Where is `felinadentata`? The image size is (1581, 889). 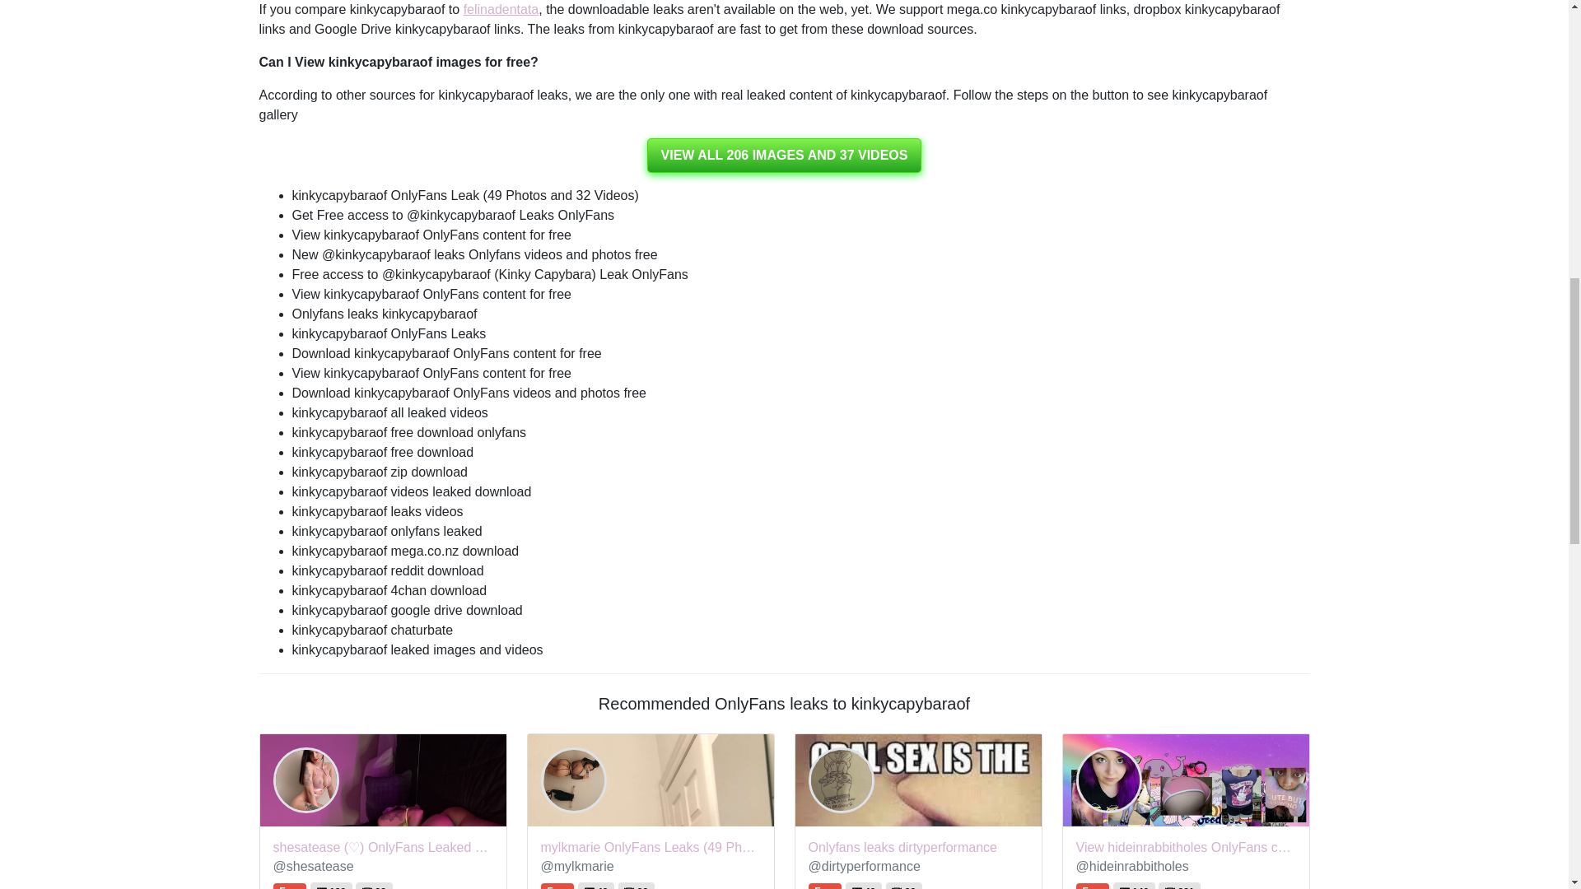 felinadentata is located at coordinates (501, 10).